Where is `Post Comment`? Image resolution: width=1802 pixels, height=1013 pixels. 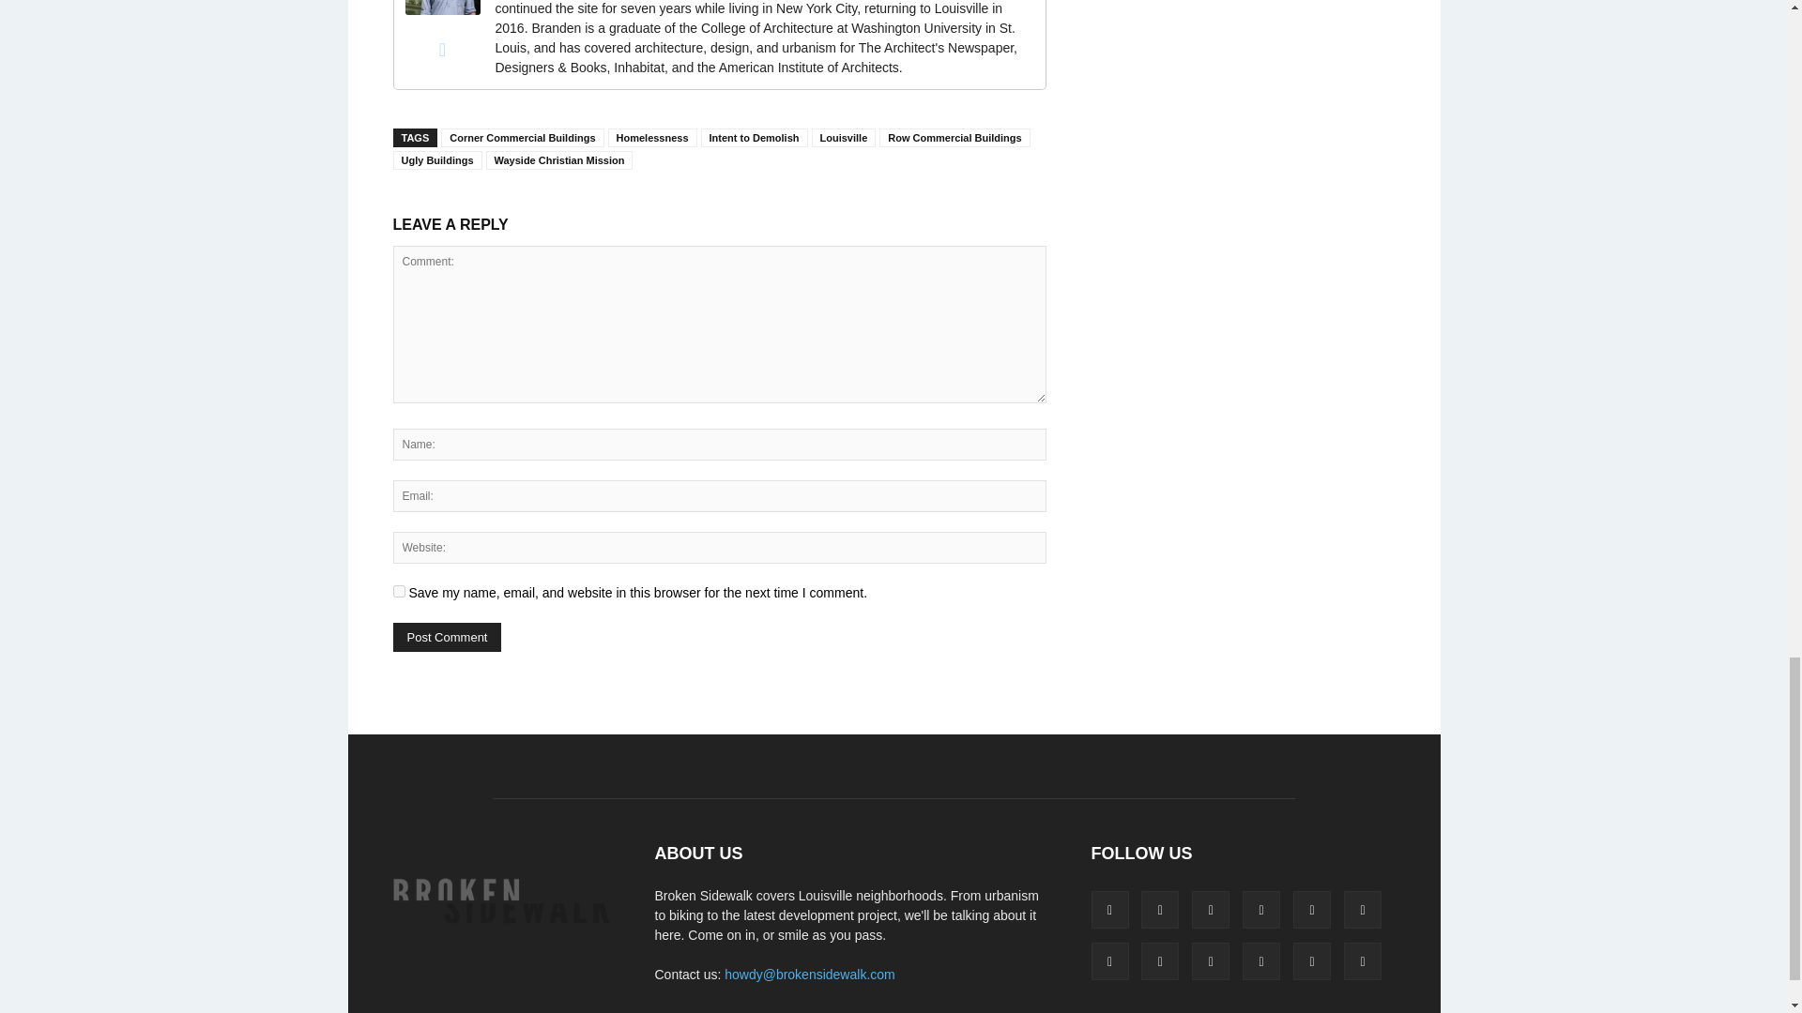
Post Comment is located at coordinates (447, 638).